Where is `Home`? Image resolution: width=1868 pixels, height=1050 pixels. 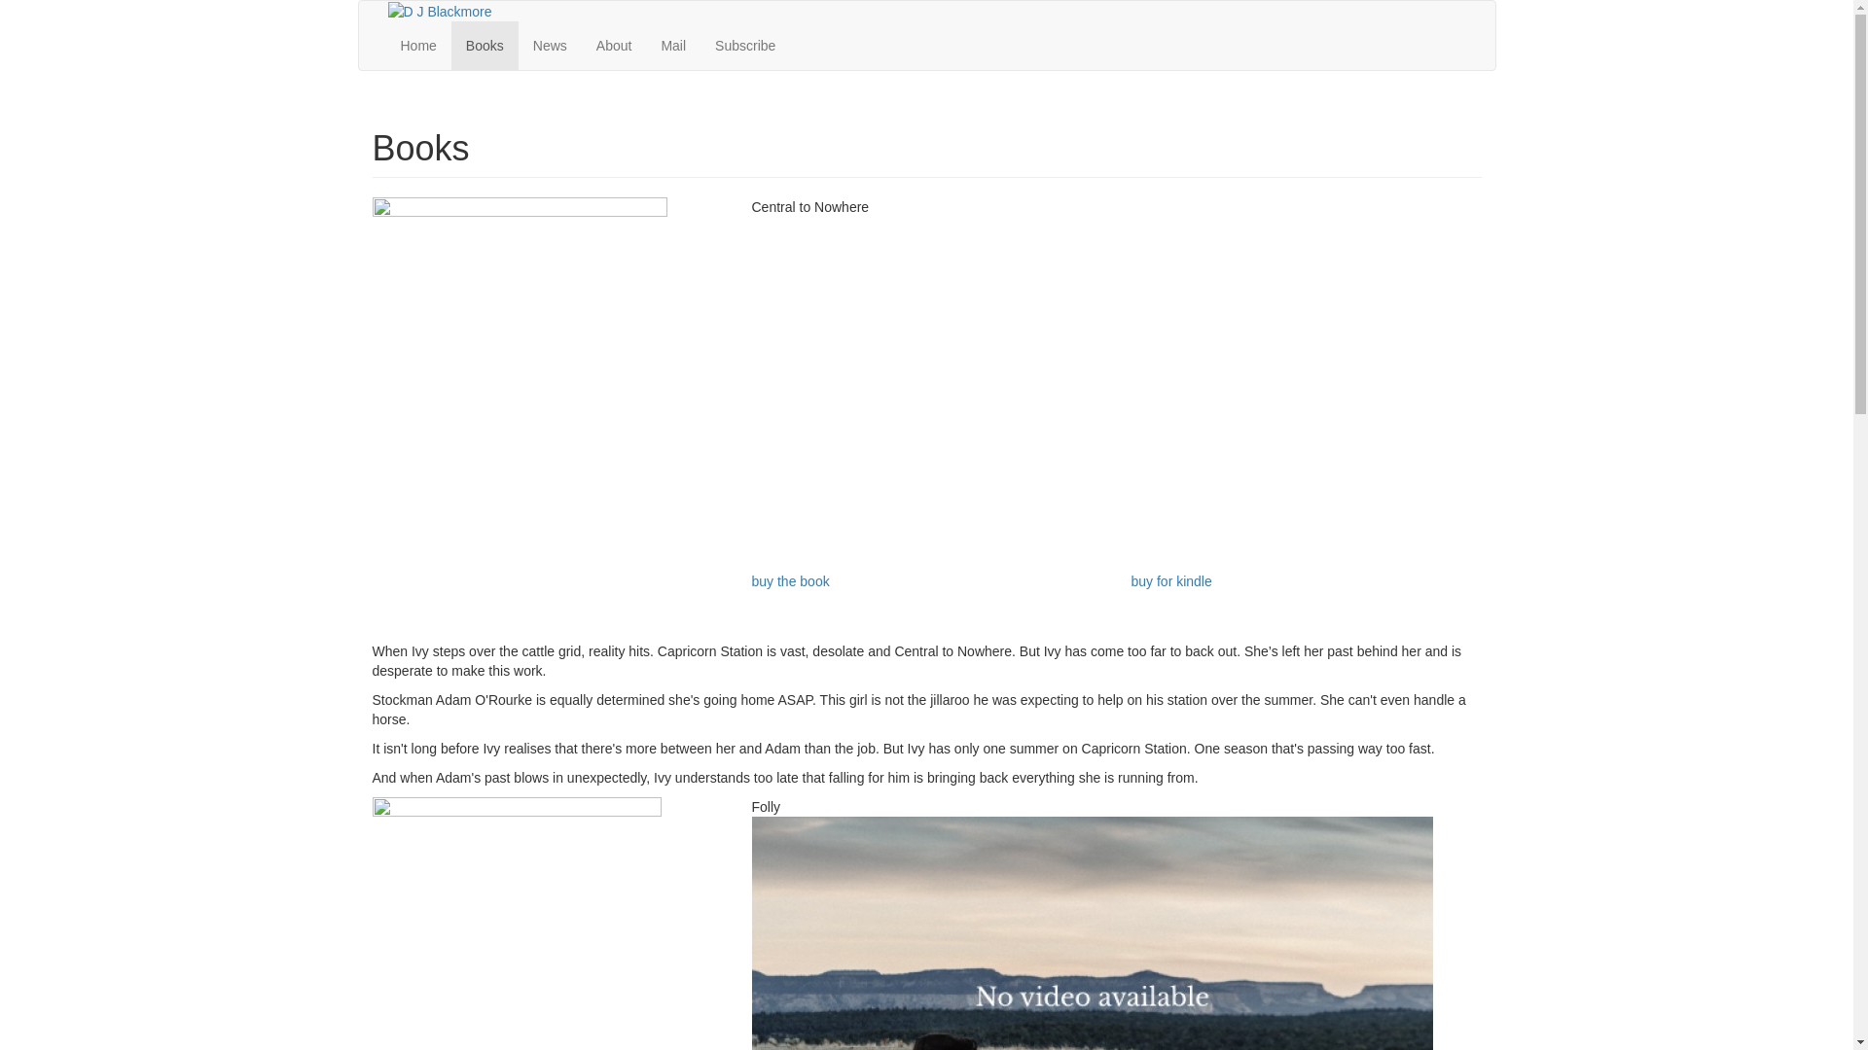
Home is located at coordinates (418, 46).